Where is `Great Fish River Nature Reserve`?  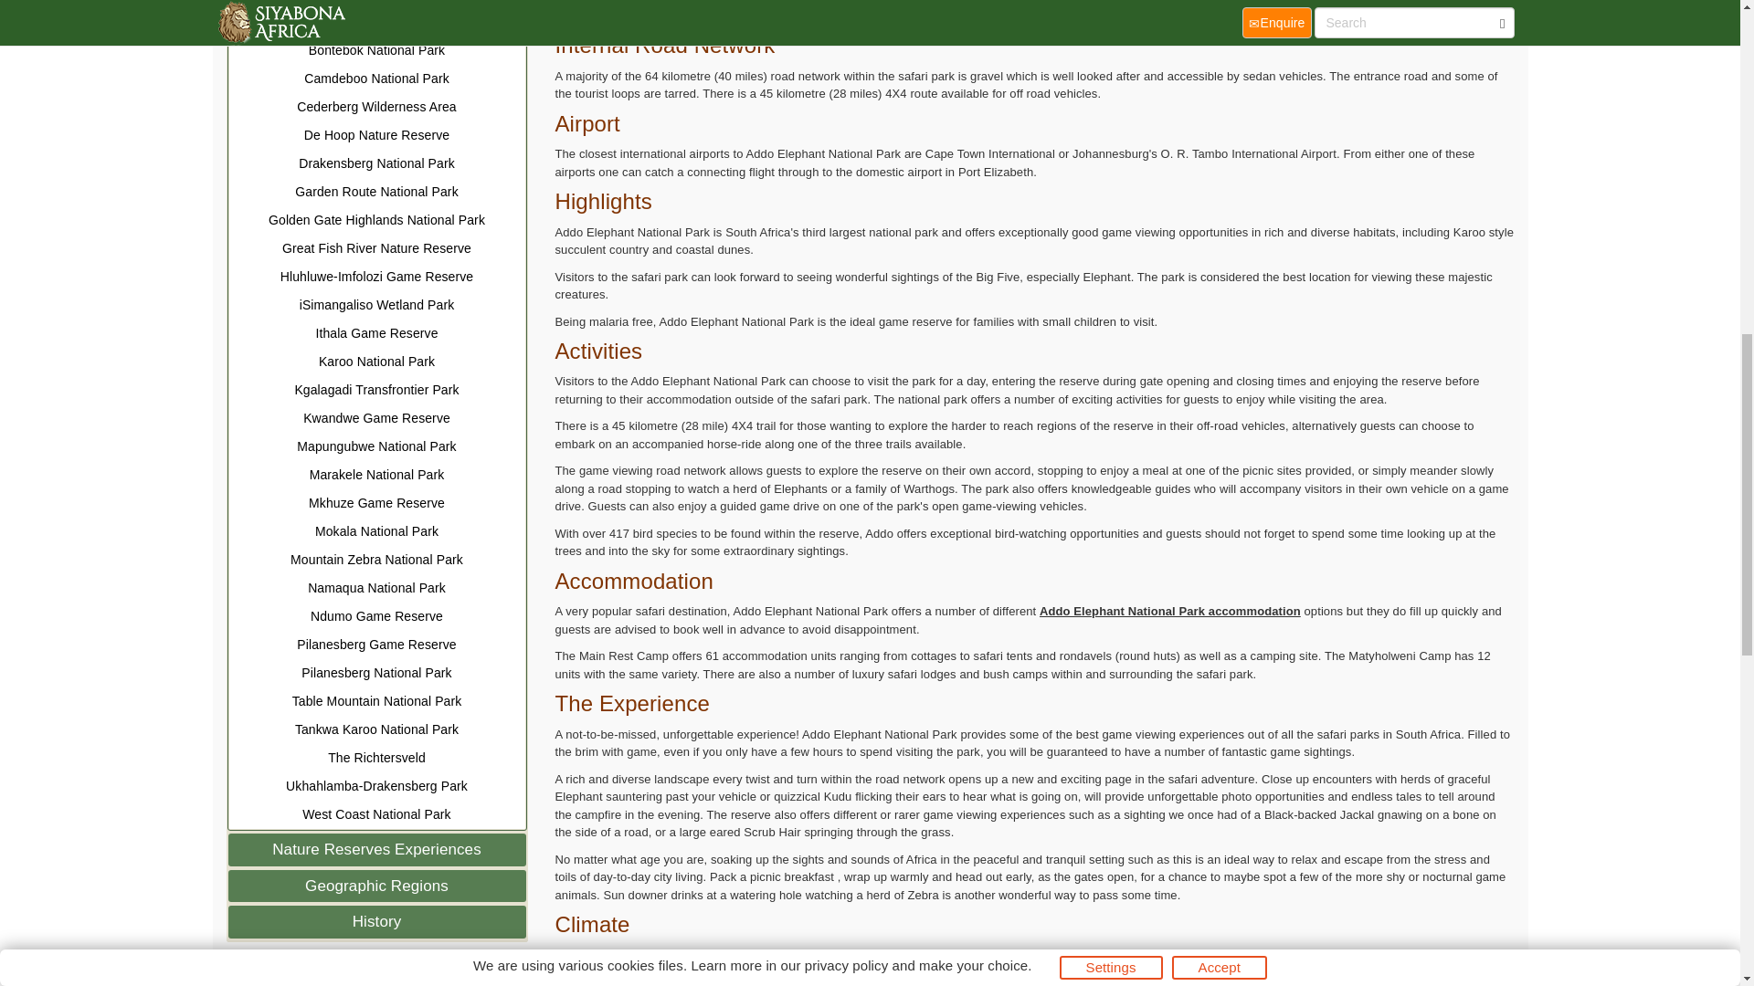
Great Fish River Nature Reserve is located at coordinates (376, 248).